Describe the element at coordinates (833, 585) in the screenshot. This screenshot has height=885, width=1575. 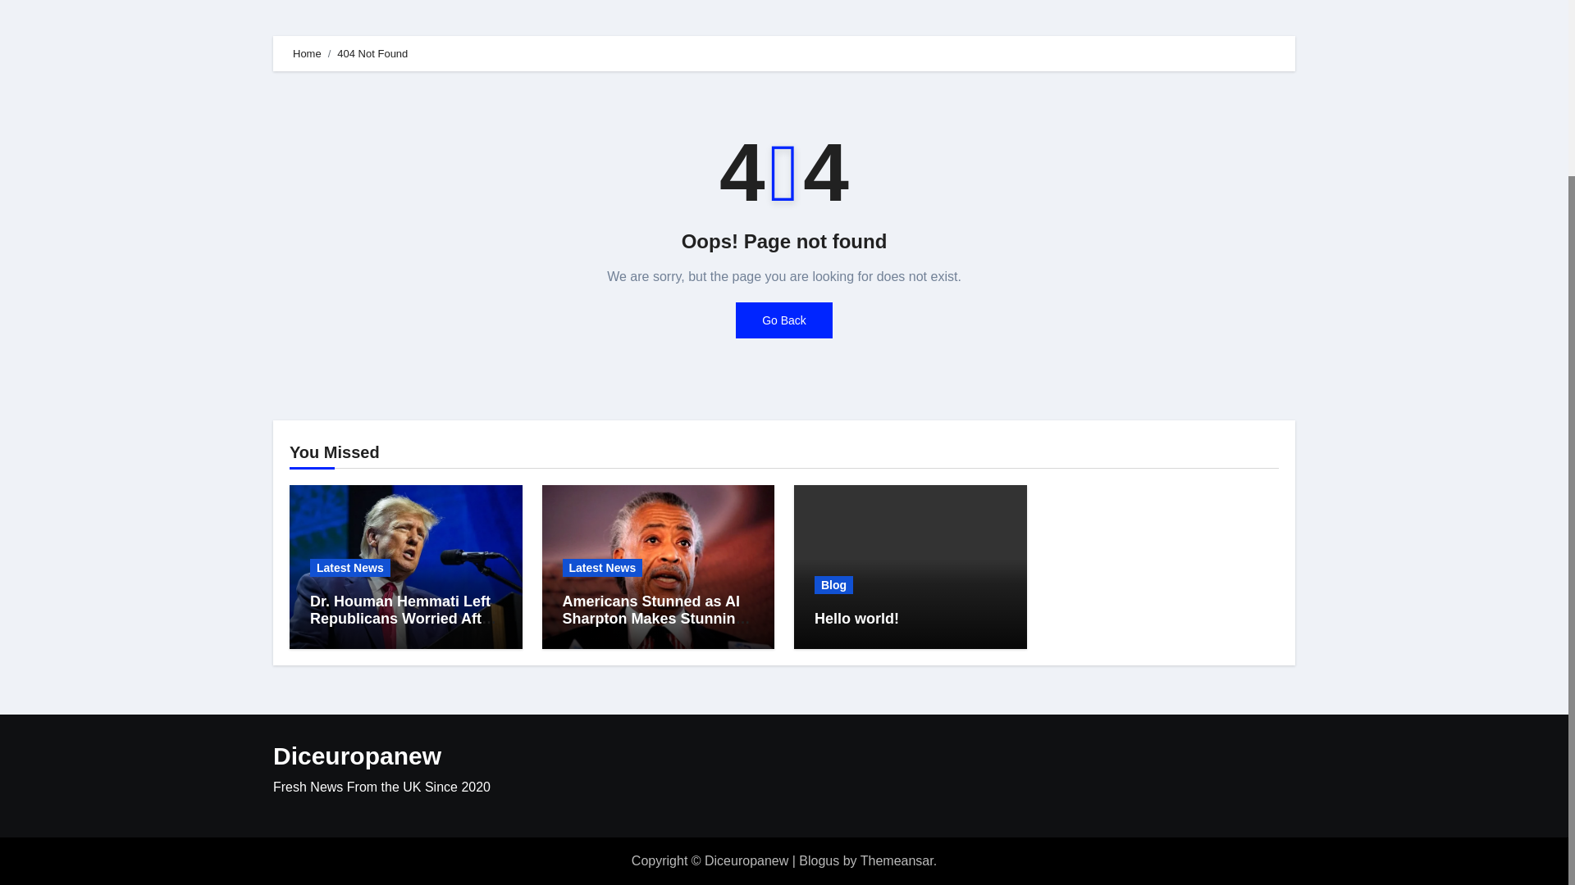
I see `Blog` at that location.